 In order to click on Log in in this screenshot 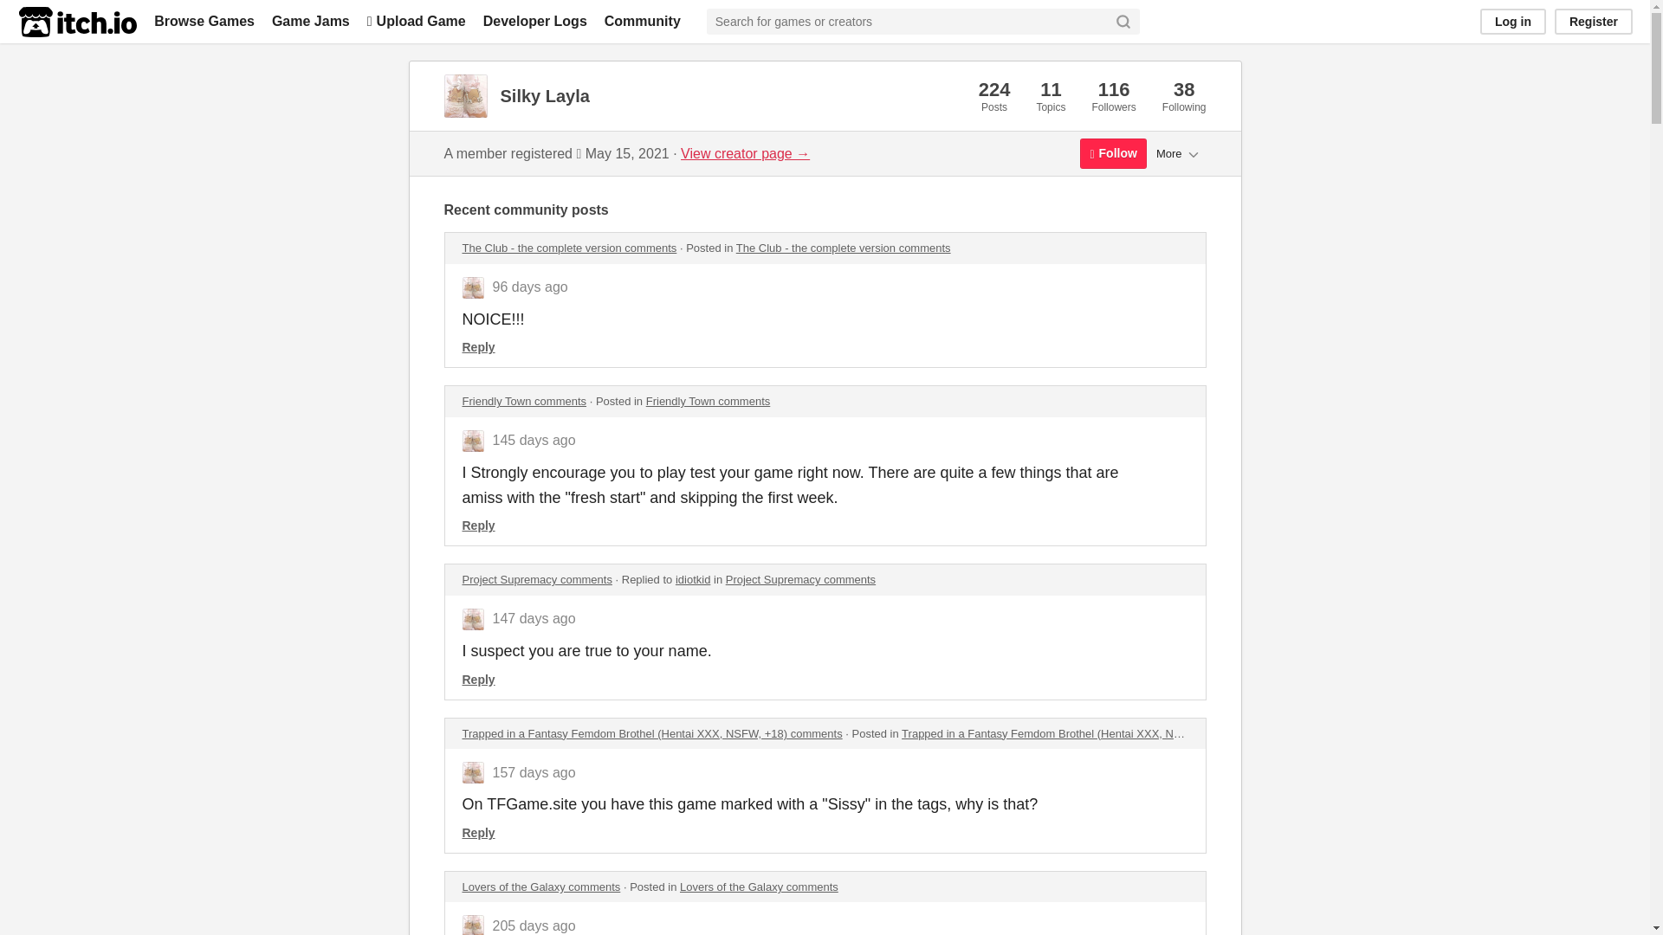, I will do `click(1512, 21)`.